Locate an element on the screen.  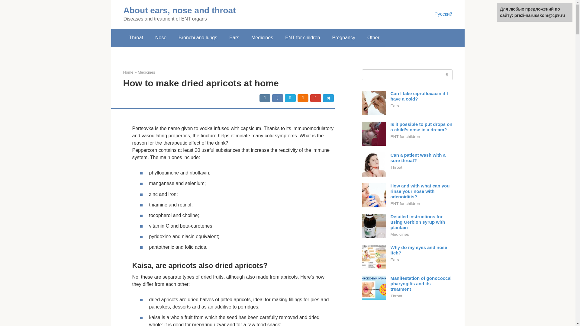
Home is located at coordinates (128, 72).